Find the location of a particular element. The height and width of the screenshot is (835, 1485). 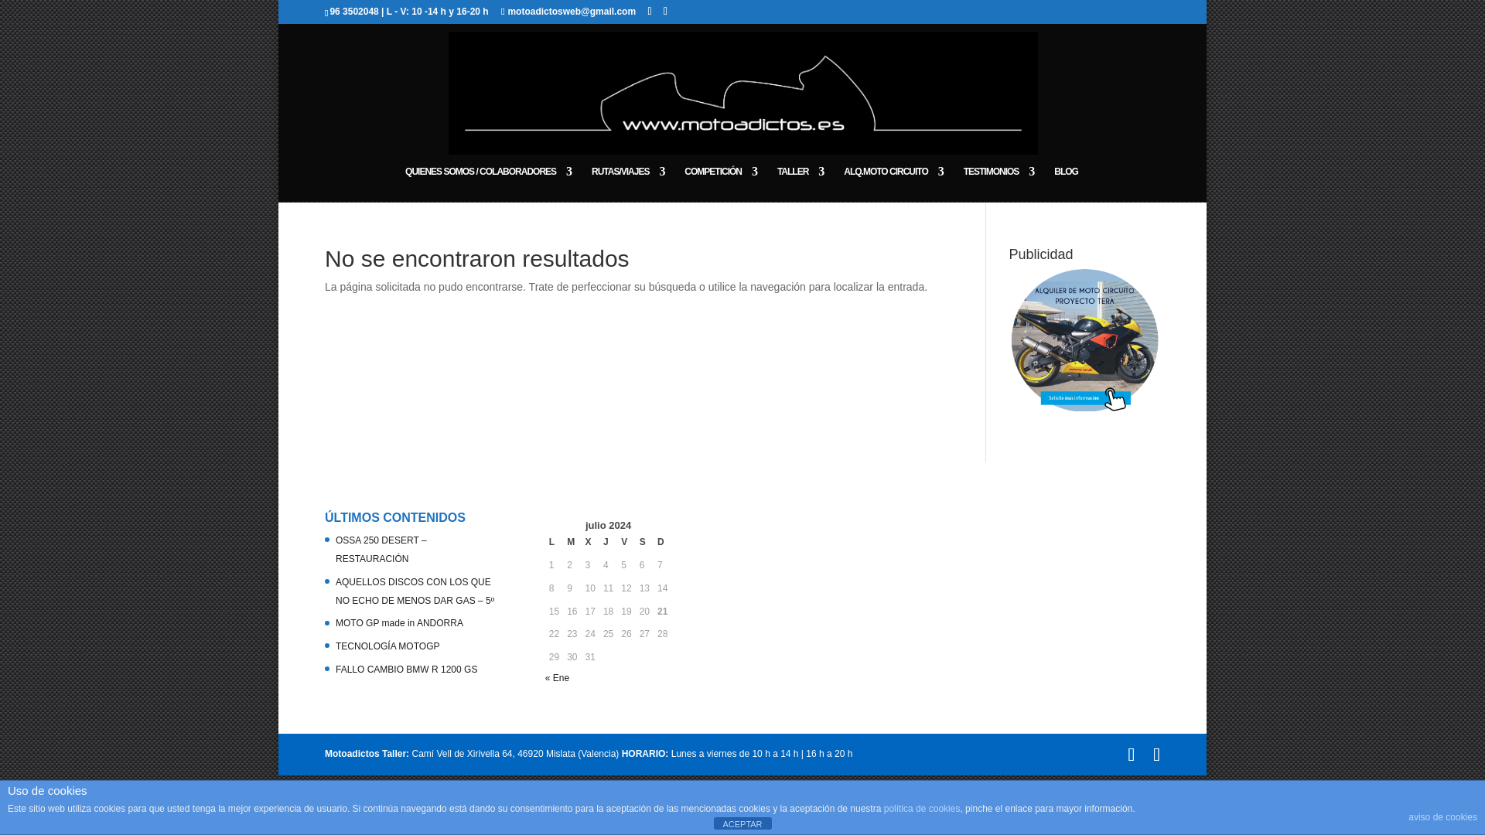

TALLER is located at coordinates (800, 184).